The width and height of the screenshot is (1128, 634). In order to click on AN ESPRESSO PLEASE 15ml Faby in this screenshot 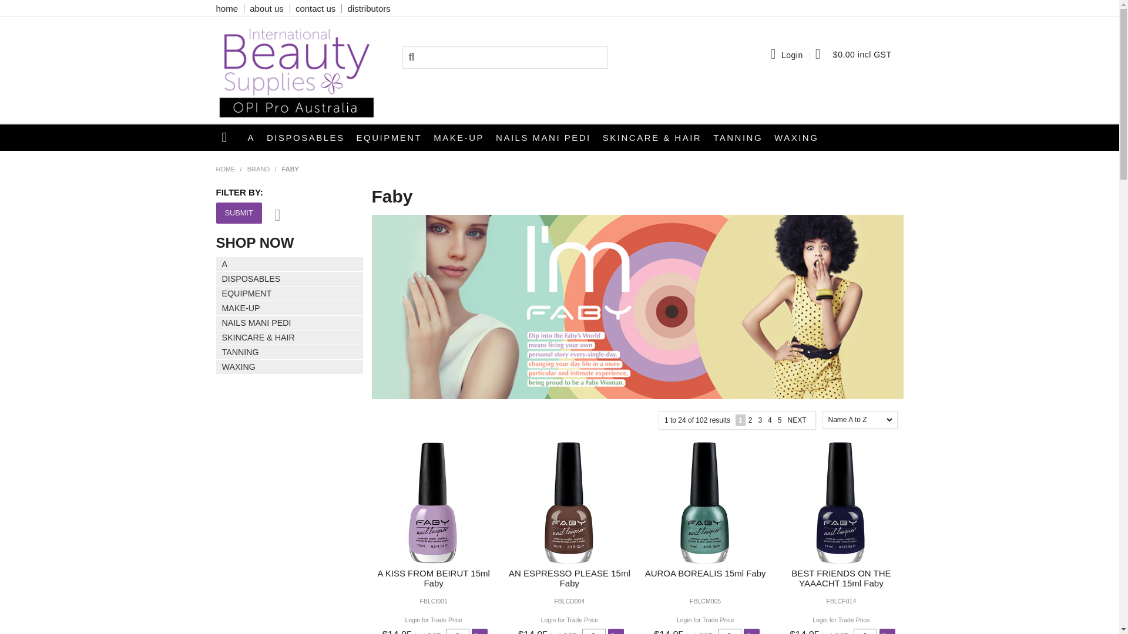, I will do `click(570, 578)`.